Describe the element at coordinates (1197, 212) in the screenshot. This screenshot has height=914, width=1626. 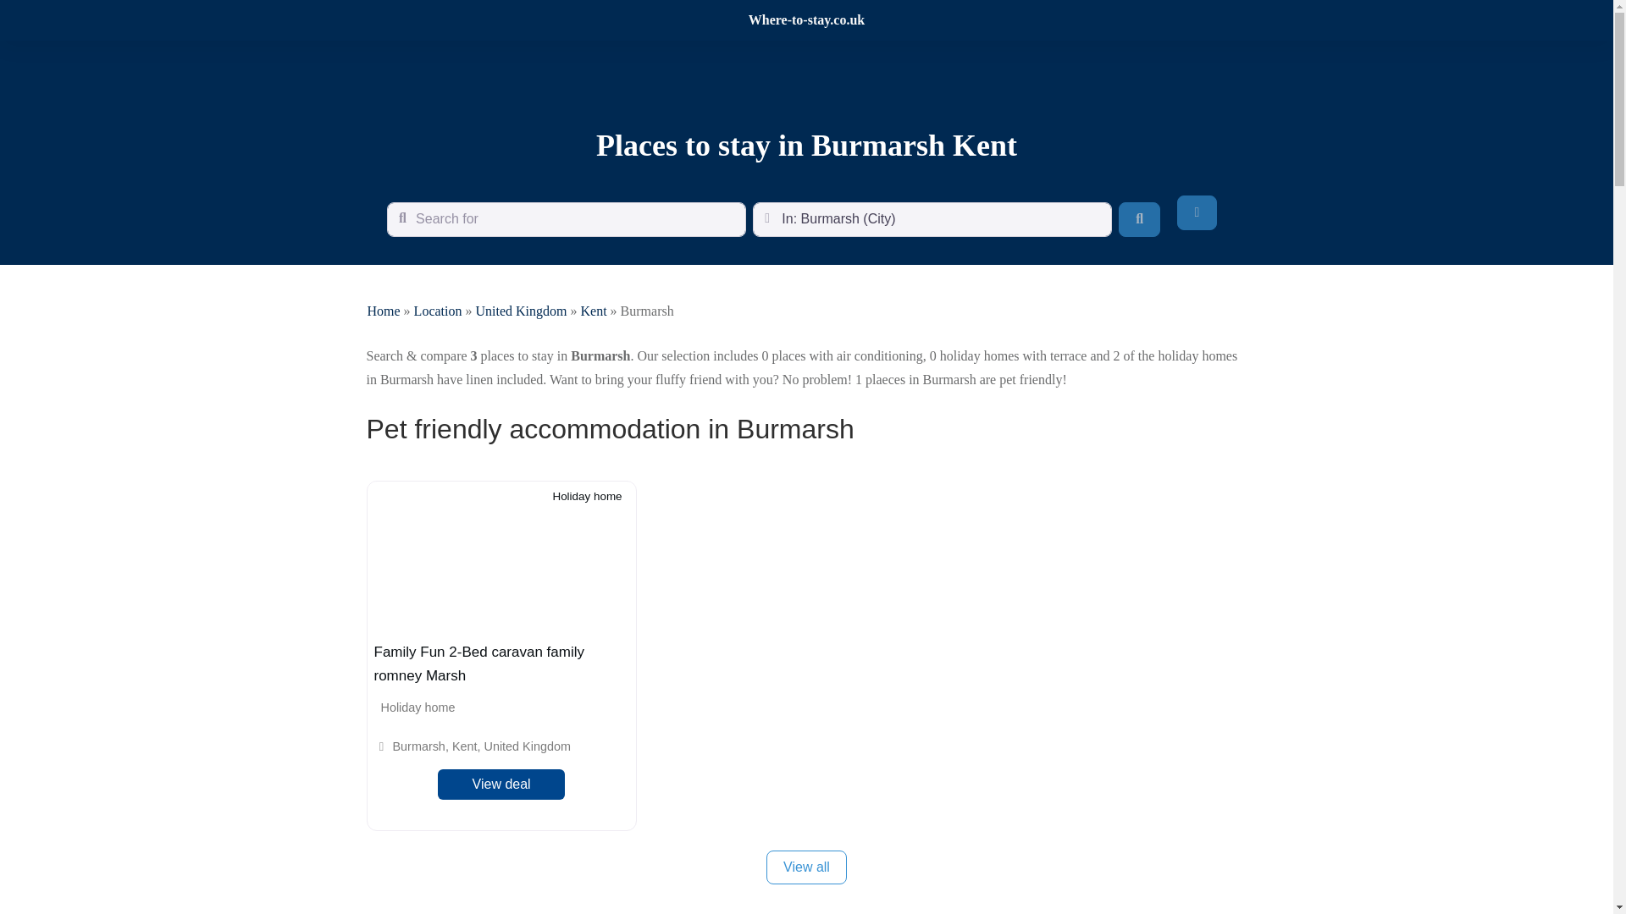
I see `Advanced Filters` at that location.